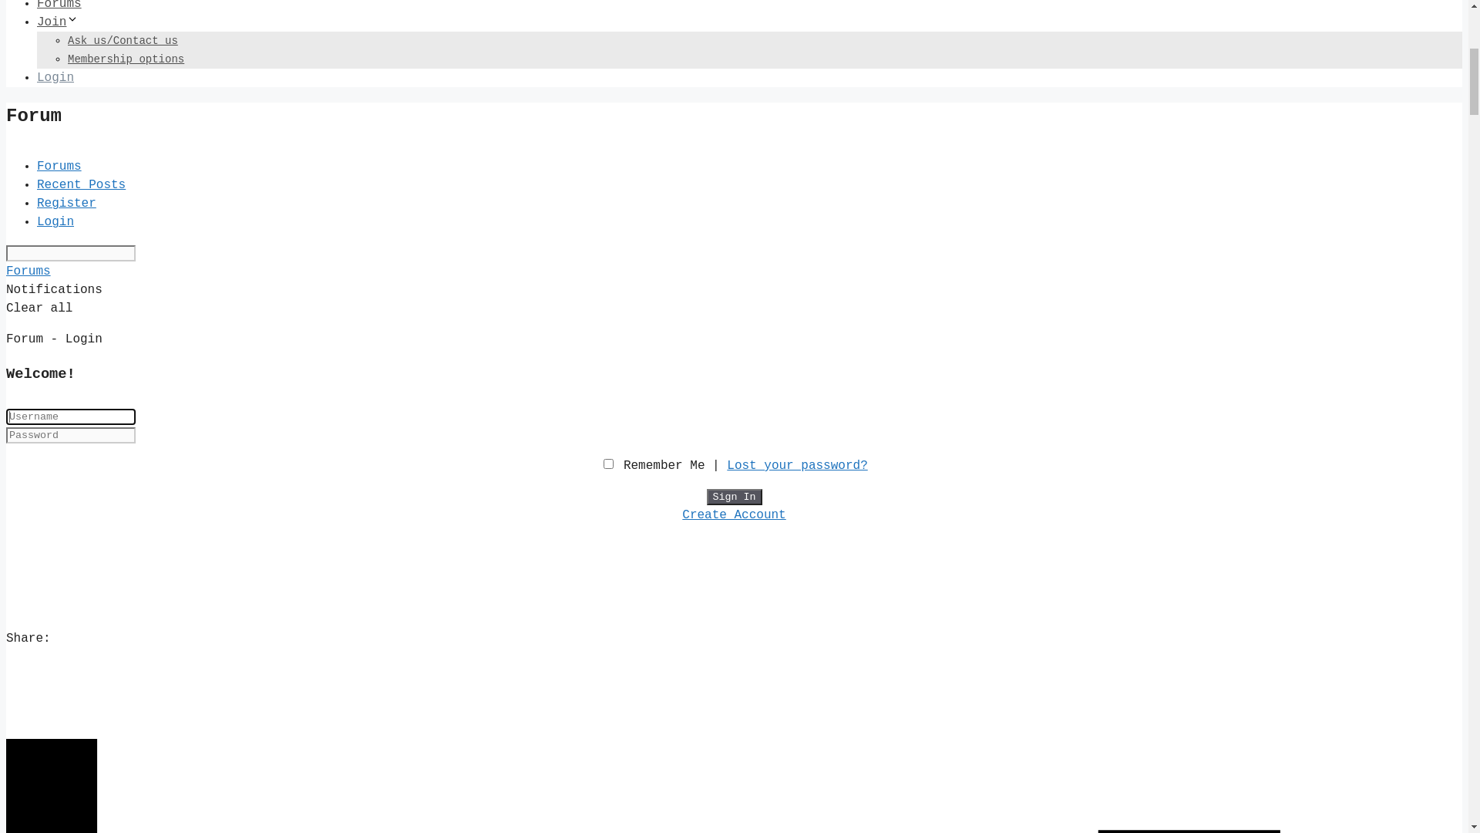 This screenshot has width=1480, height=833. I want to click on How the web site works, so click(176, 214).